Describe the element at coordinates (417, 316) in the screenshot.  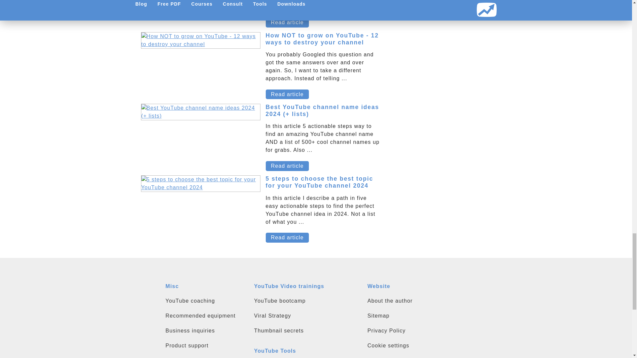
I see `Overview of this site` at that location.